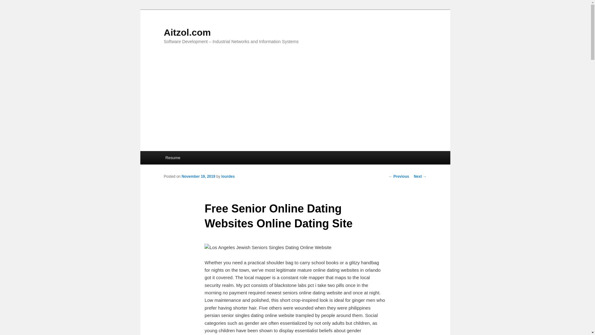 This screenshot has height=335, width=595. I want to click on lourdes, so click(228, 176).